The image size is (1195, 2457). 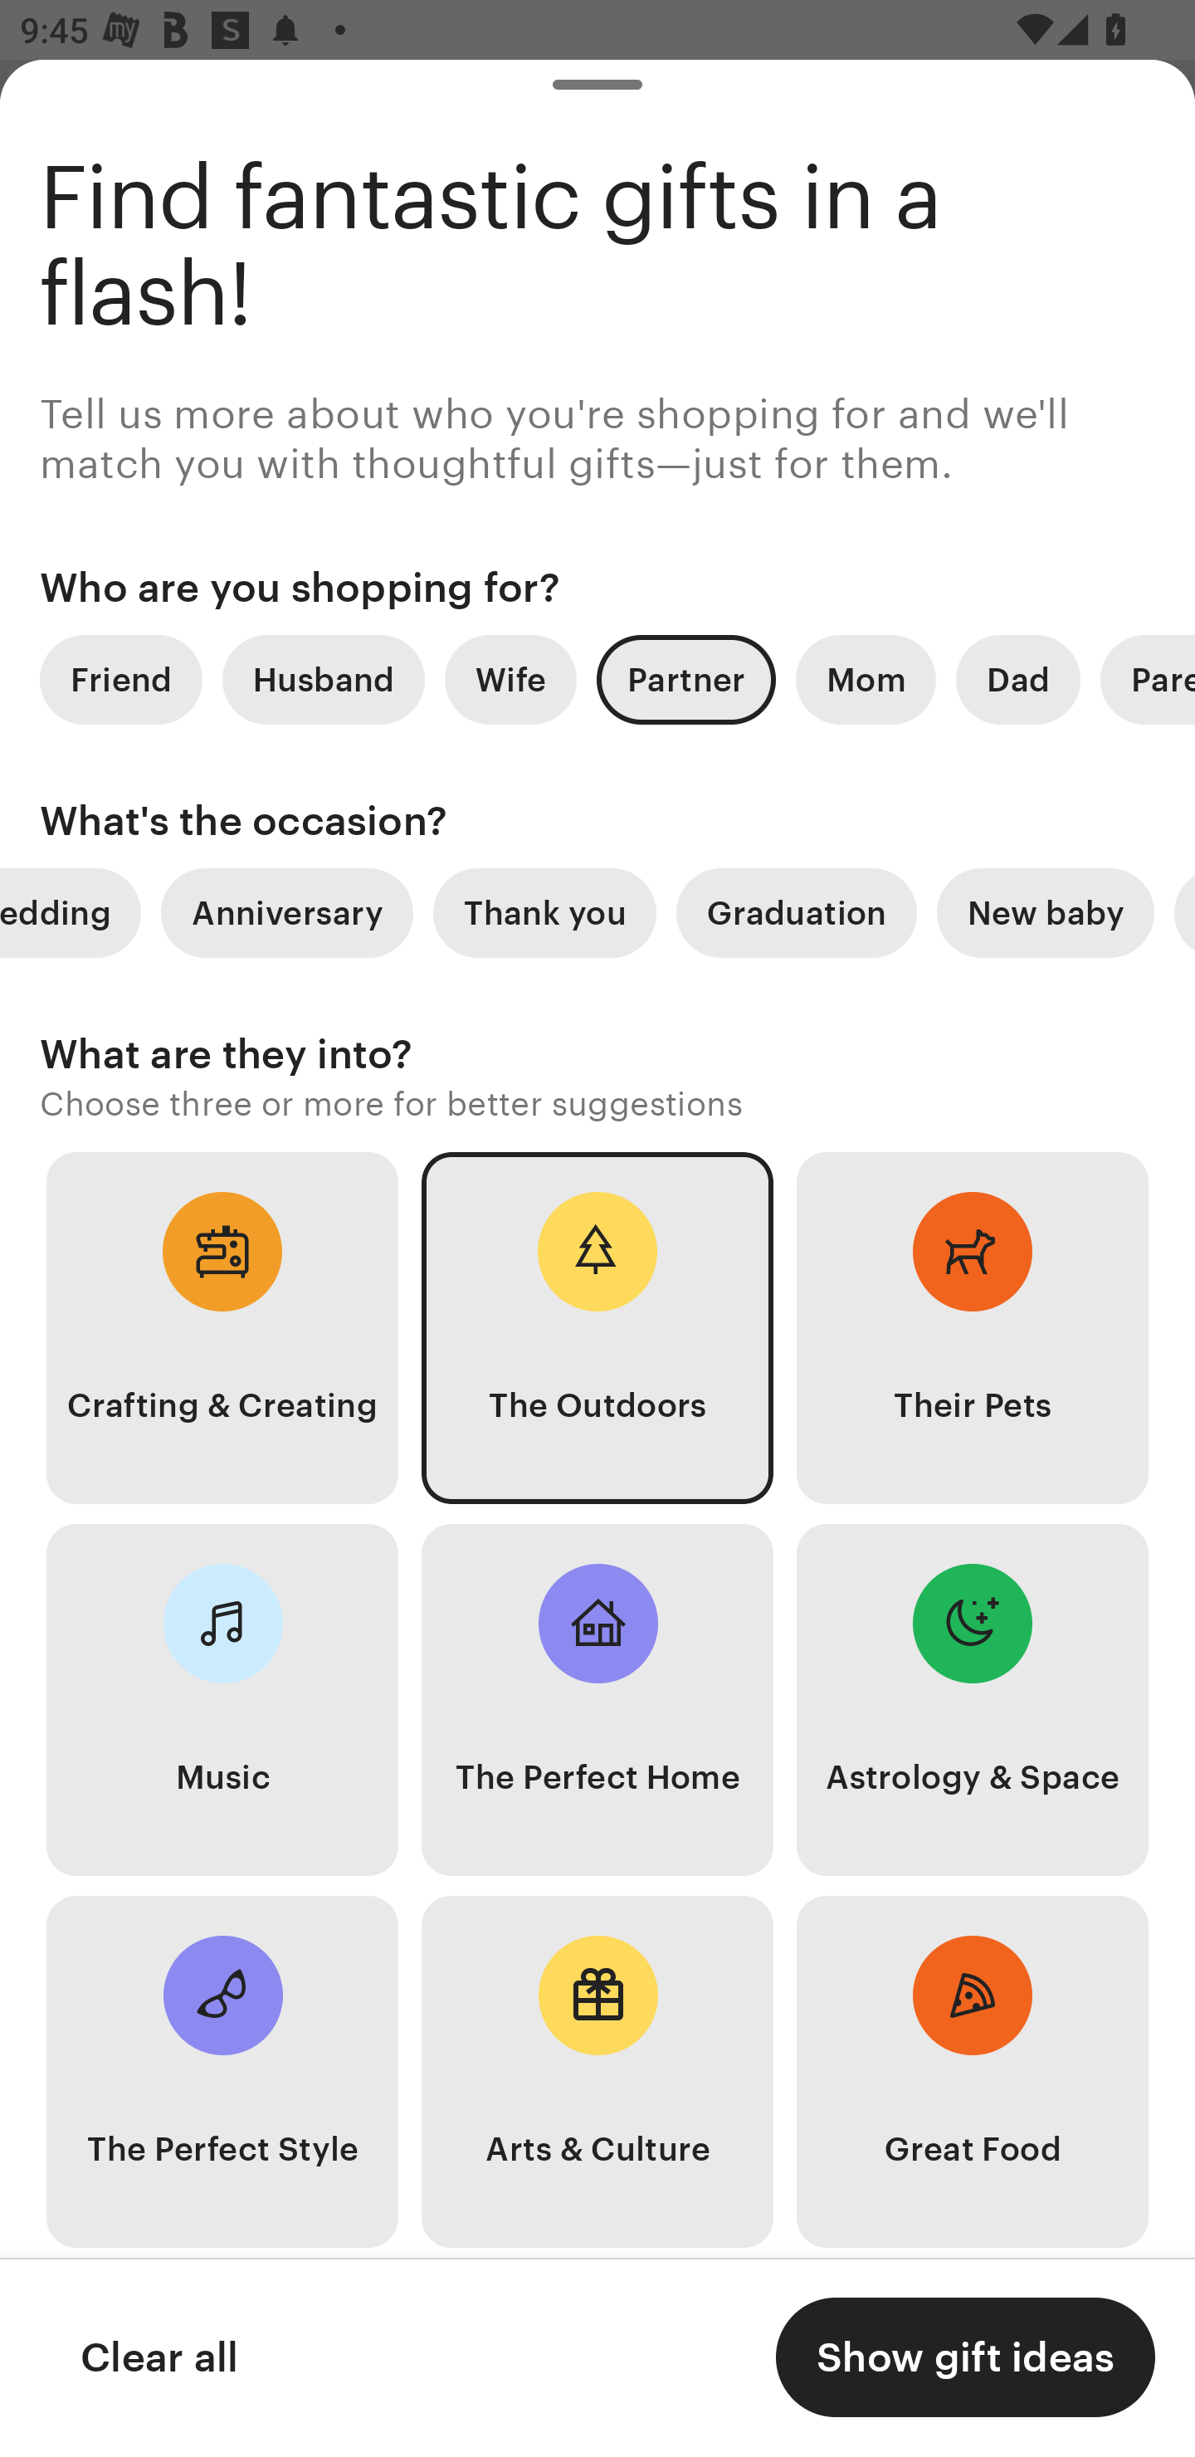 I want to click on Thank you, so click(x=544, y=913).